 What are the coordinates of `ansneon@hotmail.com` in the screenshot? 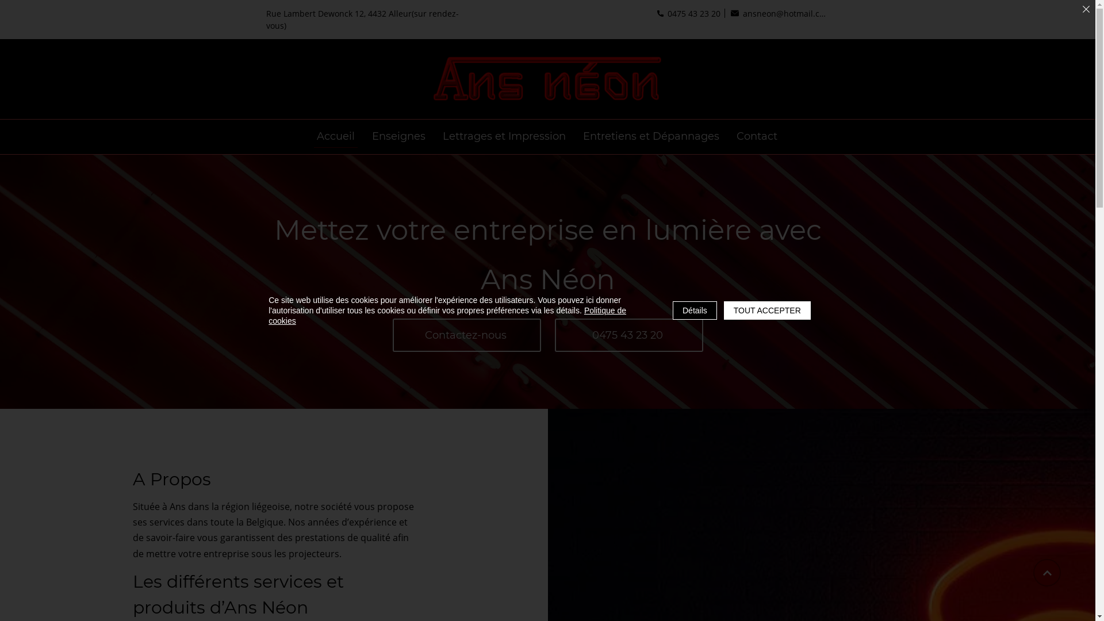 It's located at (780, 13).